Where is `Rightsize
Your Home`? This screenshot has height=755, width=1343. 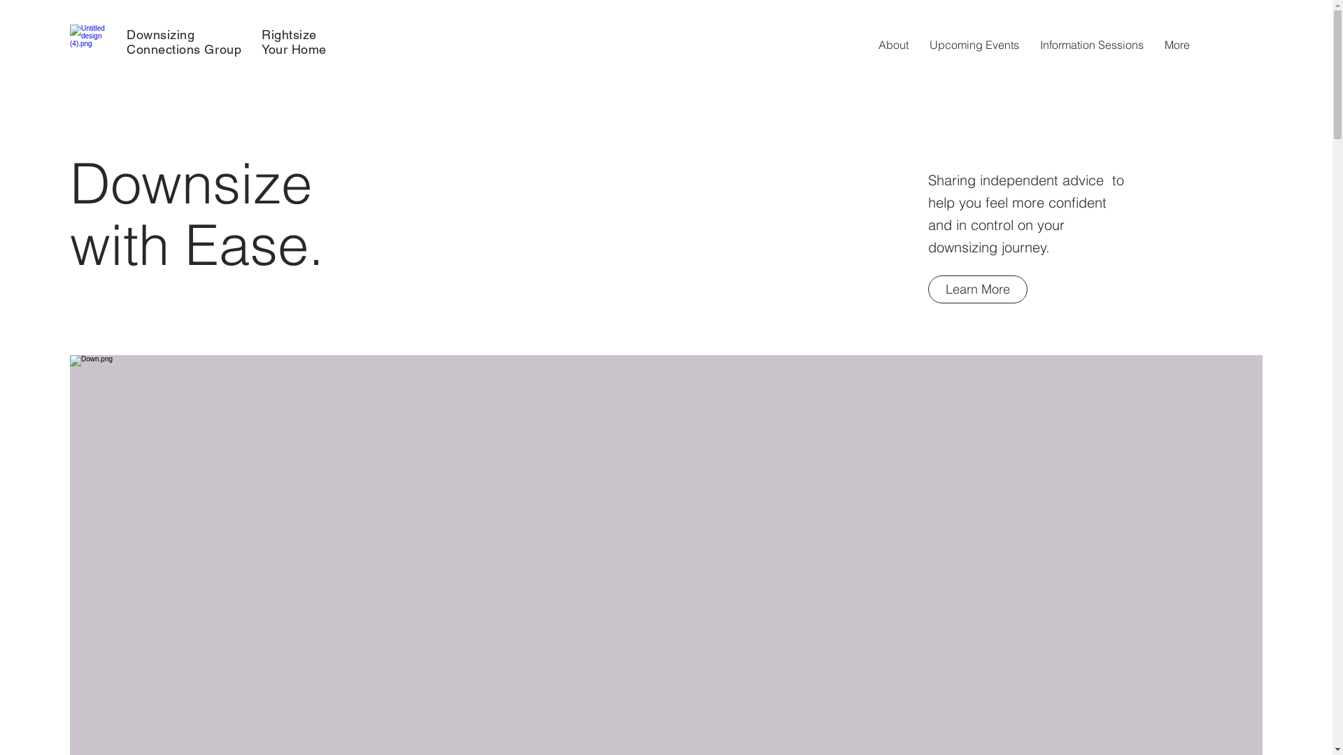 Rightsize
Your Home is located at coordinates (294, 42).